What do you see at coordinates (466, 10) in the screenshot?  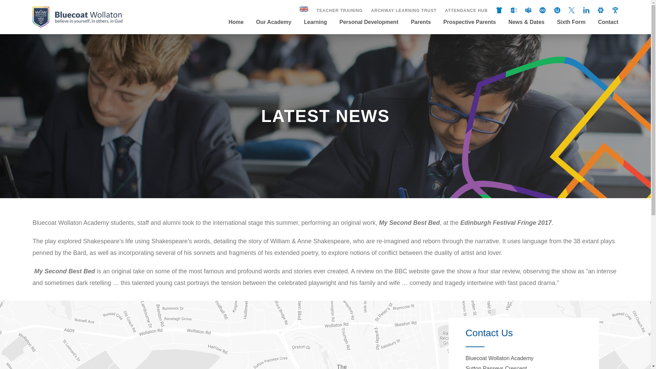 I see `ATTENDANCE HUB` at bounding box center [466, 10].